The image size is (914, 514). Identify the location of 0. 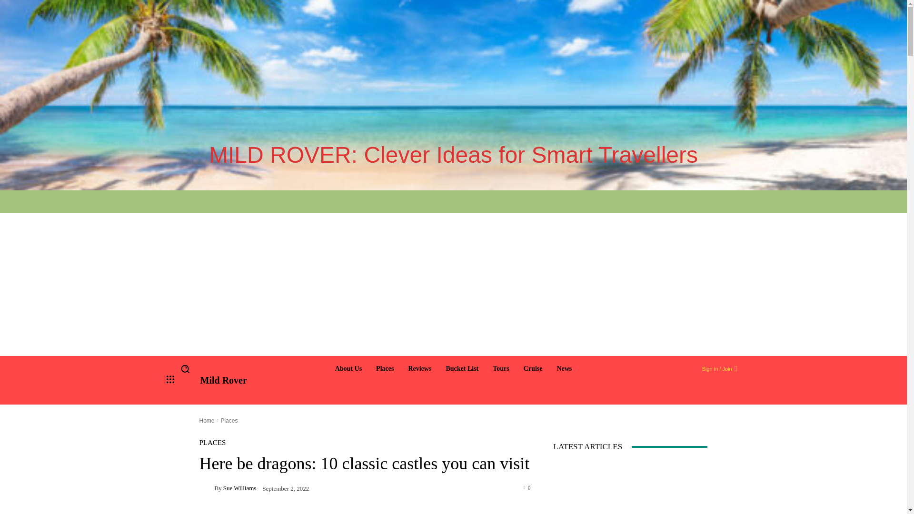
(527, 487).